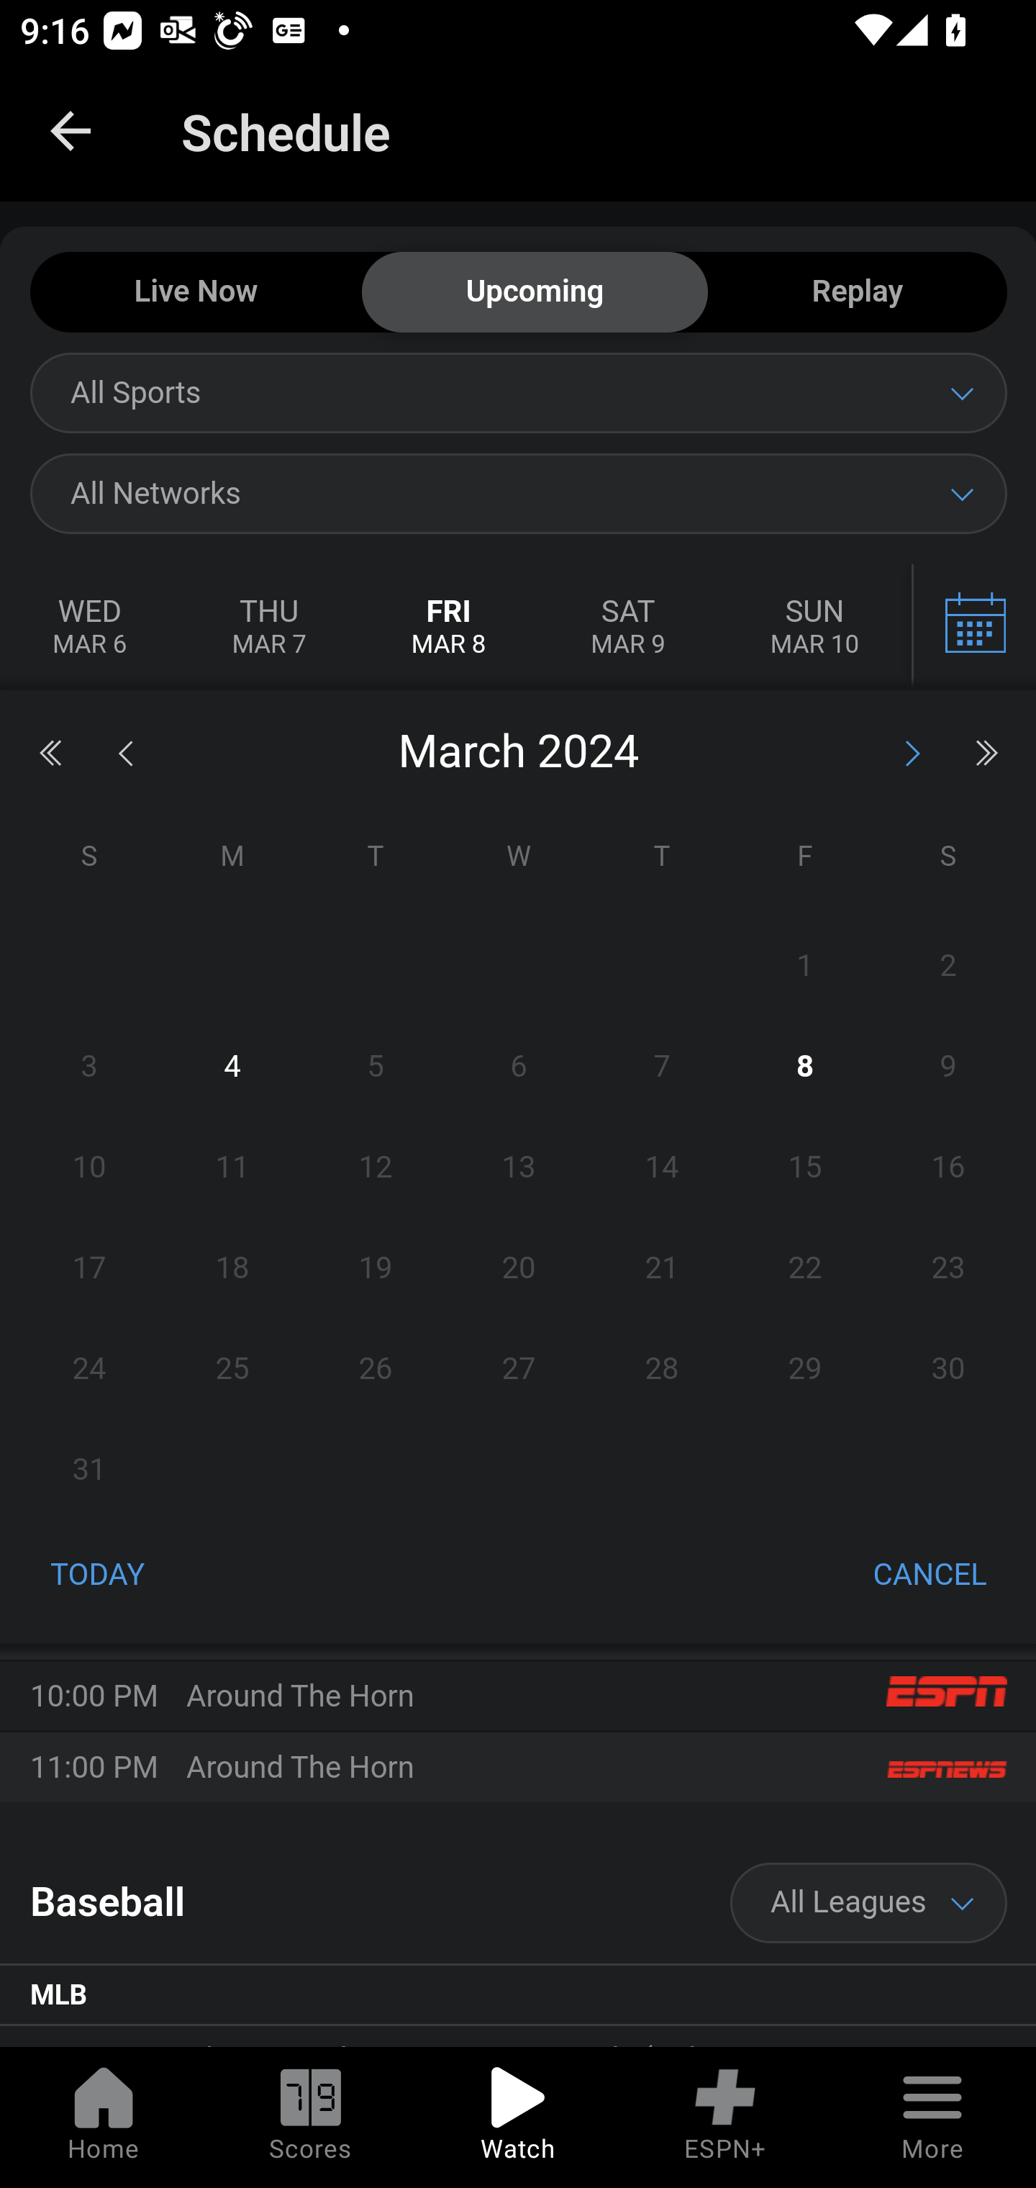 This screenshot has width=1036, height=2188. Describe the element at coordinates (98, 1576) in the screenshot. I see `TODAY` at that location.